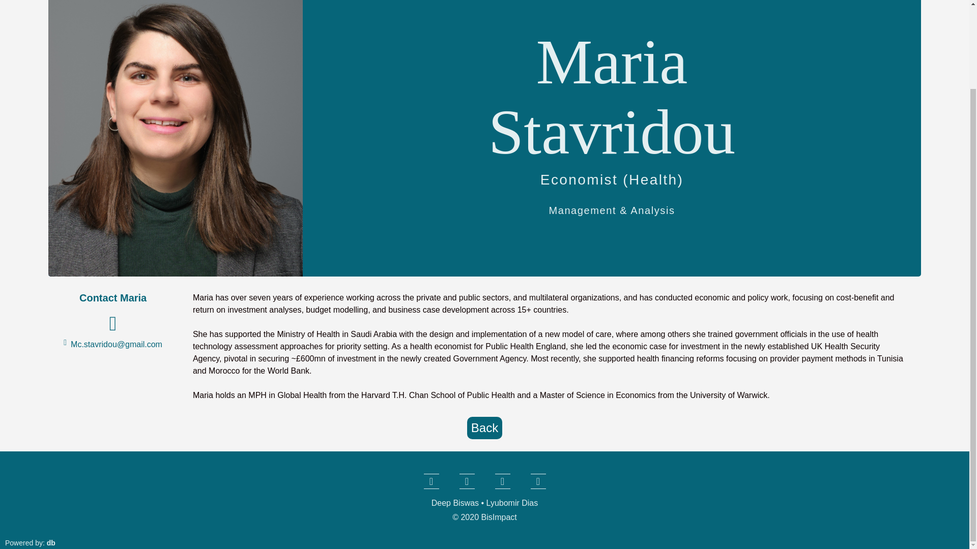 This screenshot has height=549, width=977. What do you see at coordinates (30, 542) in the screenshot?
I see `Powered by: db` at bounding box center [30, 542].